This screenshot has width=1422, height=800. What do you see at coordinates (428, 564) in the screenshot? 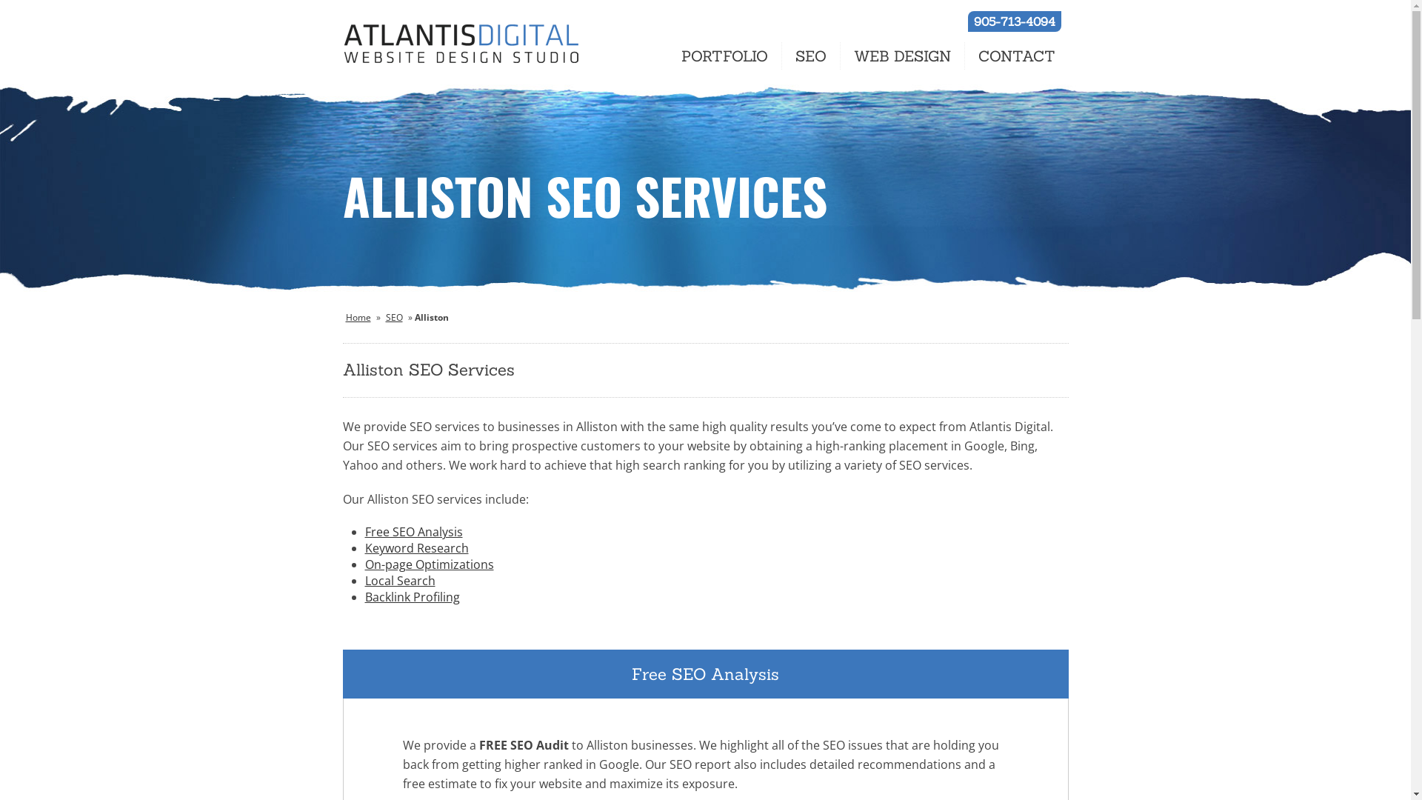
I see `On-page Optimizations` at bounding box center [428, 564].